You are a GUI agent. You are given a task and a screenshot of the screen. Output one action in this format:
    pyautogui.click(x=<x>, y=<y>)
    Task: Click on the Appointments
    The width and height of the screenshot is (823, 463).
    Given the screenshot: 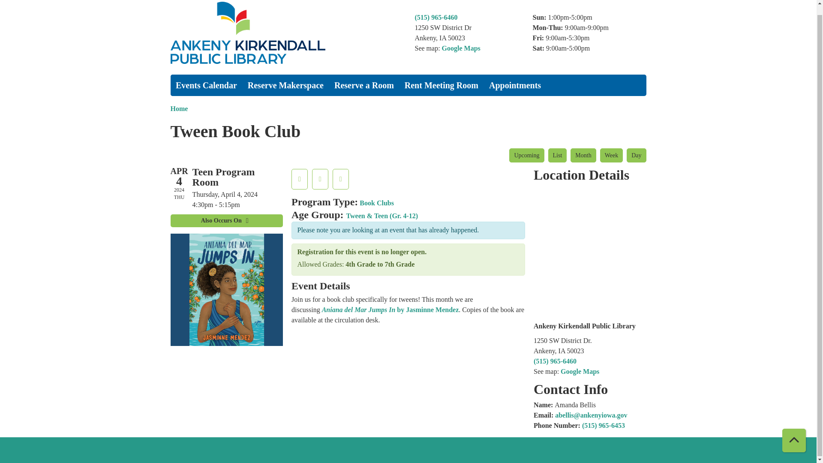 What is the action you would take?
    pyautogui.click(x=515, y=85)
    